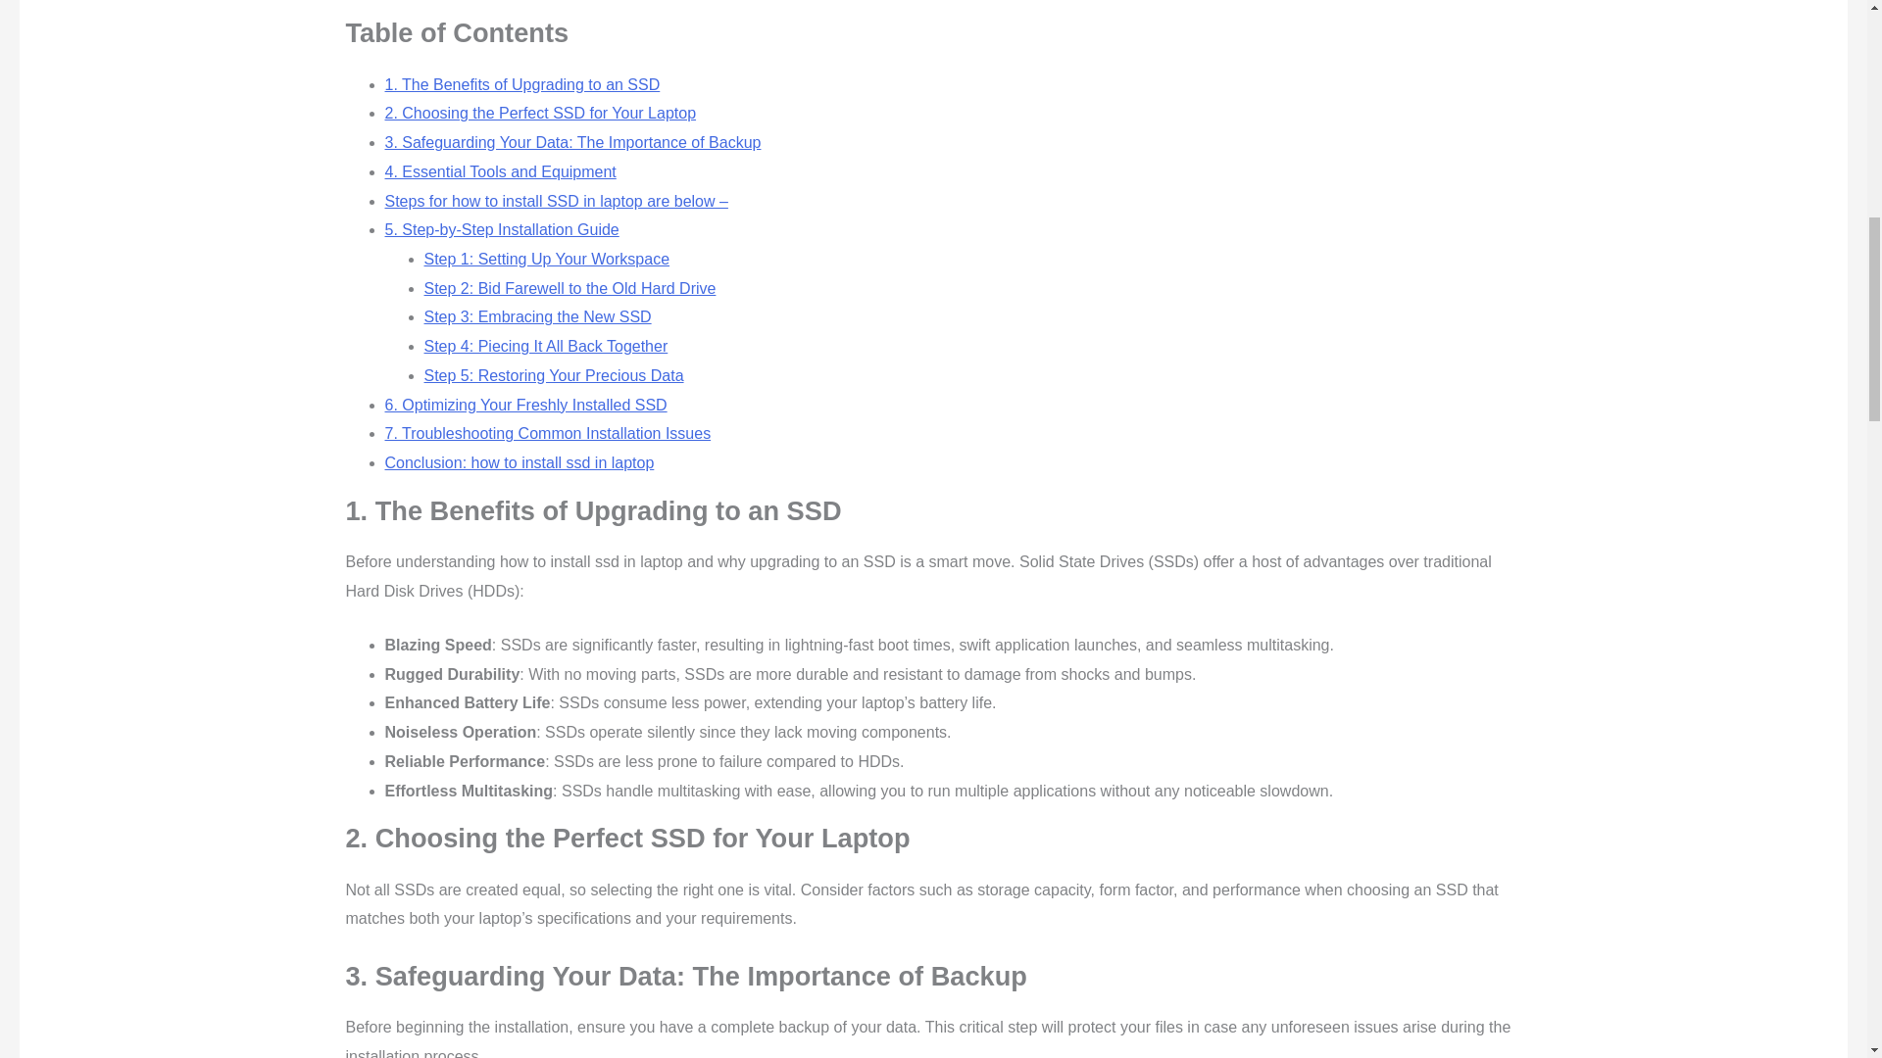 The height and width of the screenshot is (1058, 1882). What do you see at coordinates (501, 229) in the screenshot?
I see `5. Step-by-Step Installation Guide` at bounding box center [501, 229].